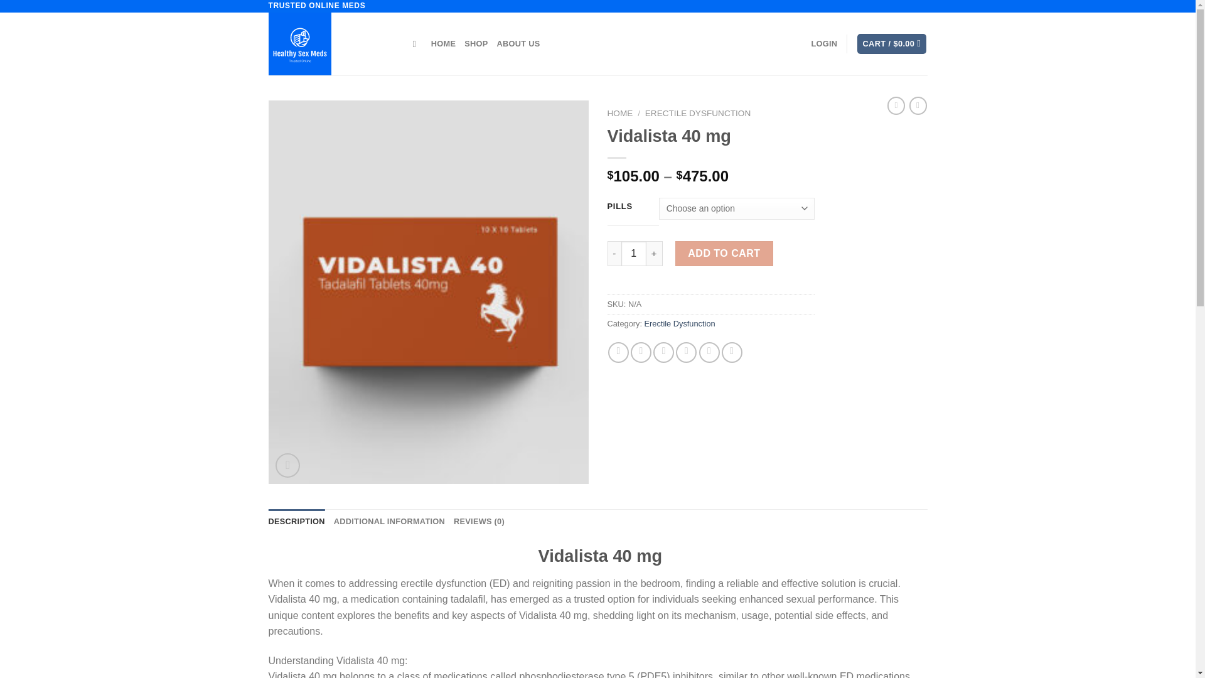 The width and height of the screenshot is (1205, 678). Describe the element at coordinates (443, 43) in the screenshot. I see `HOME` at that location.